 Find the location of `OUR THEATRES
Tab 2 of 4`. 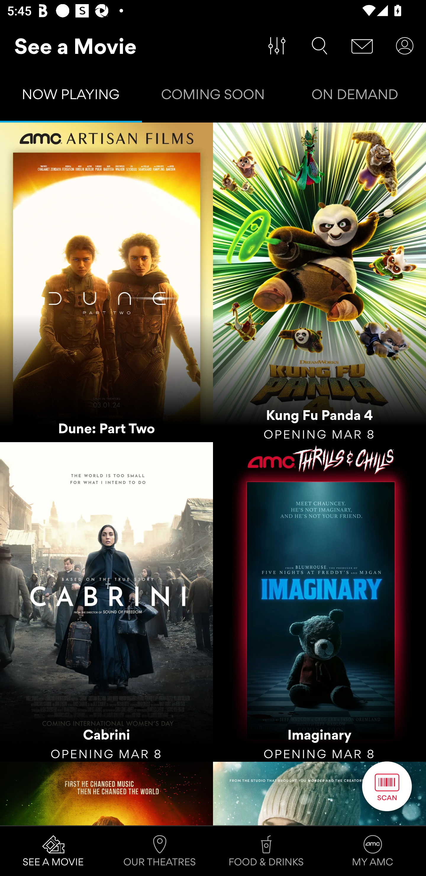

OUR THEATRES
Tab 2 of 4 is located at coordinates (160, 851).